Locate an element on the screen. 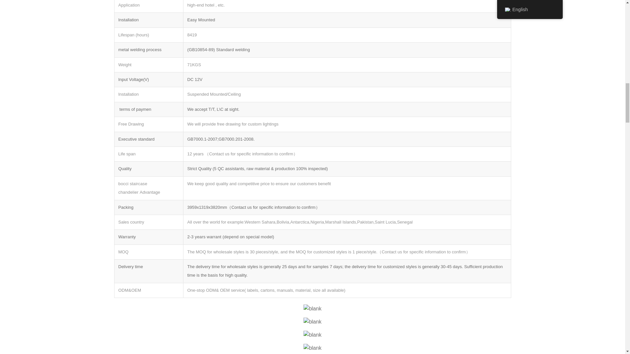 The image size is (630, 354). bocci staircase chandelier is located at coordinates (312, 348).